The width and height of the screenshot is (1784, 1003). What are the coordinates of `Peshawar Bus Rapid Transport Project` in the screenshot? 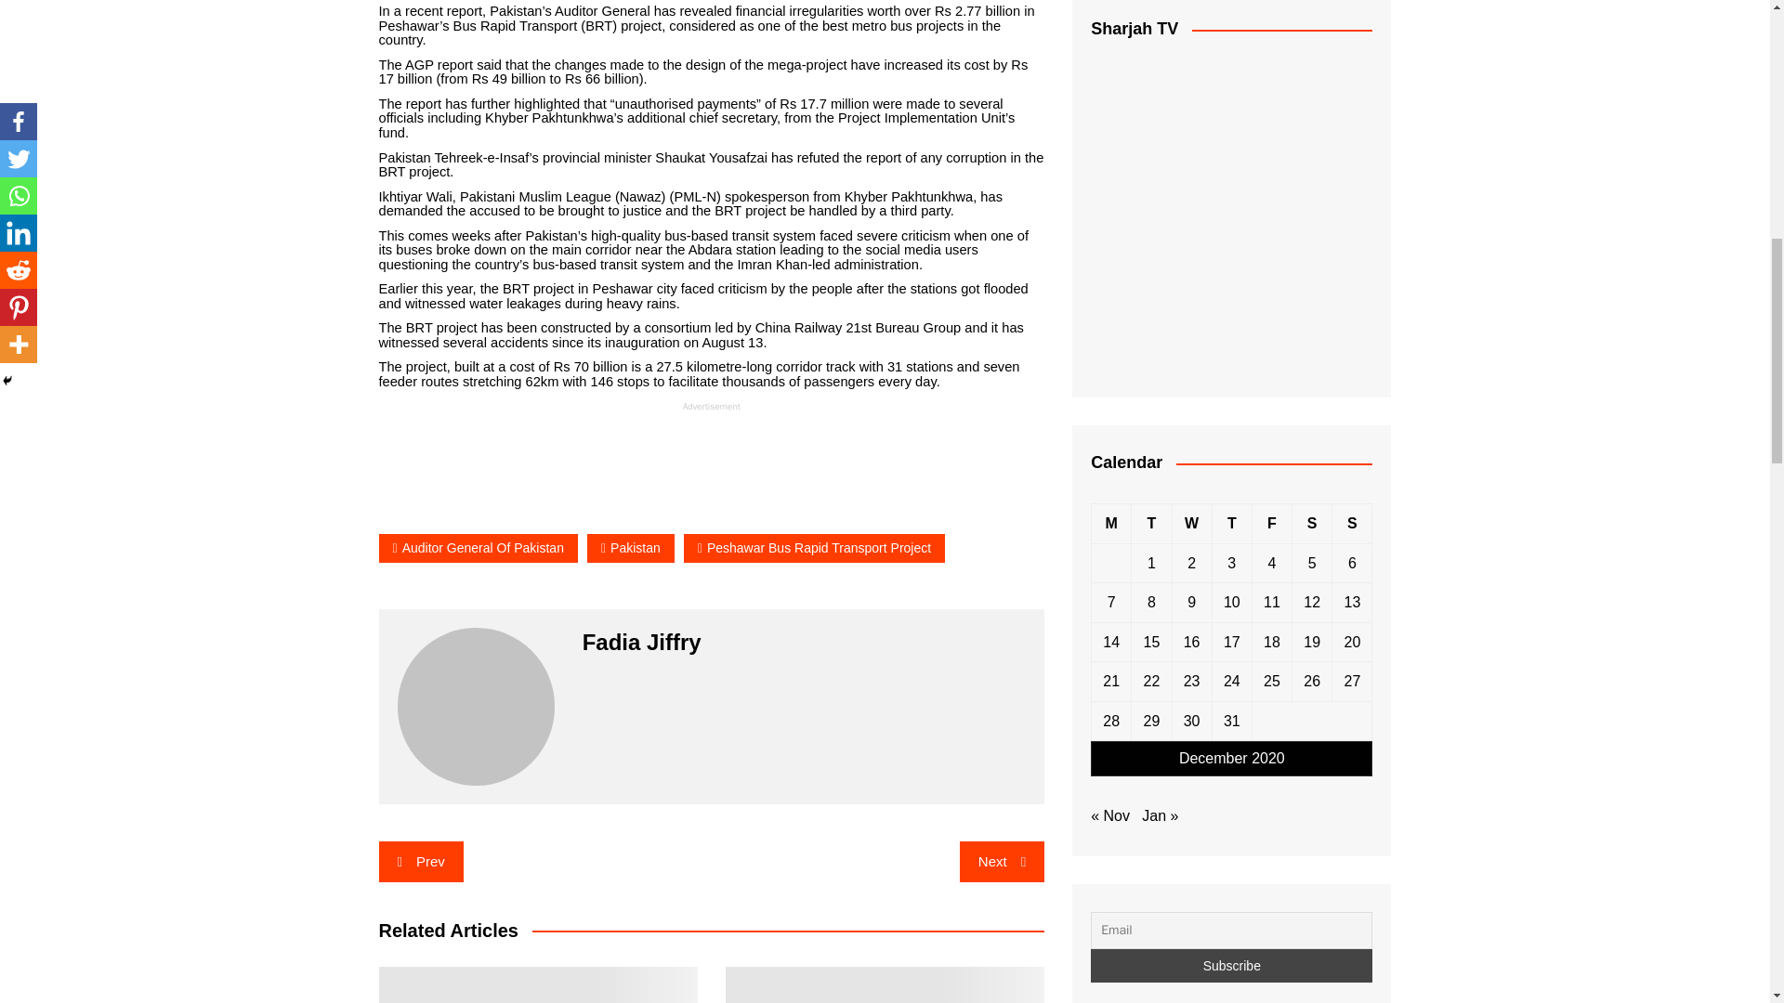 It's located at (814, 548).